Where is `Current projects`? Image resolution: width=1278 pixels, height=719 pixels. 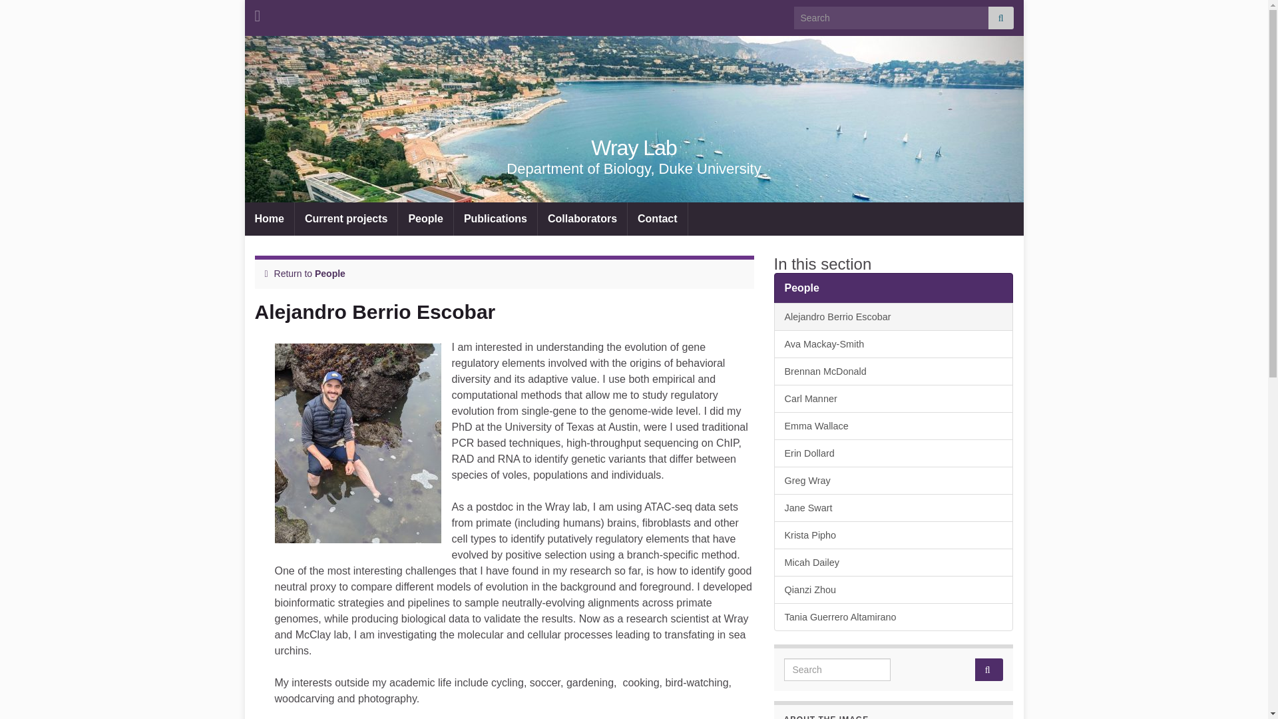 Current projects is located at coordinates (346, 218).